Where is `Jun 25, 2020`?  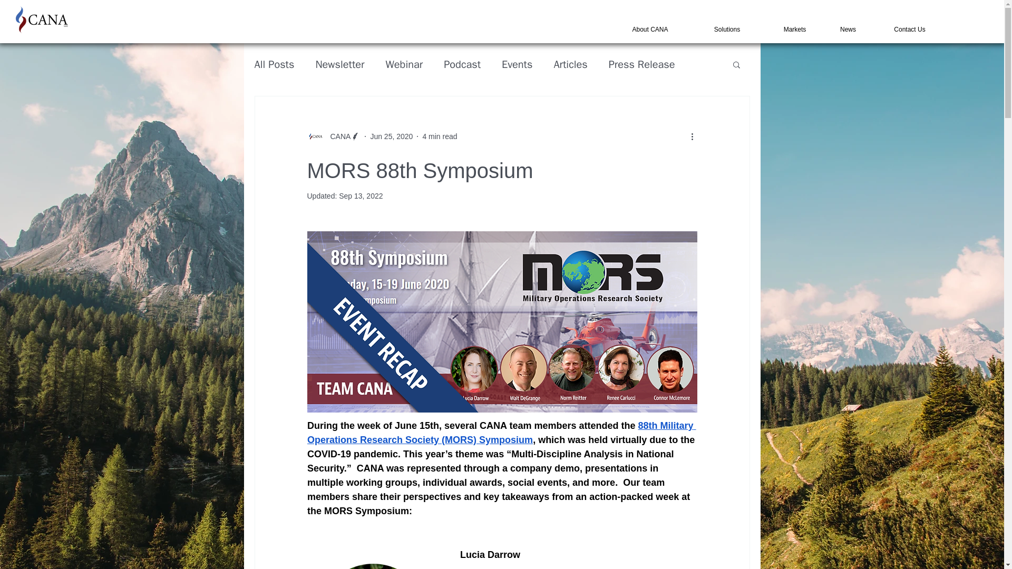 Jun 25, 2020 is located at coordinates (391, 135).